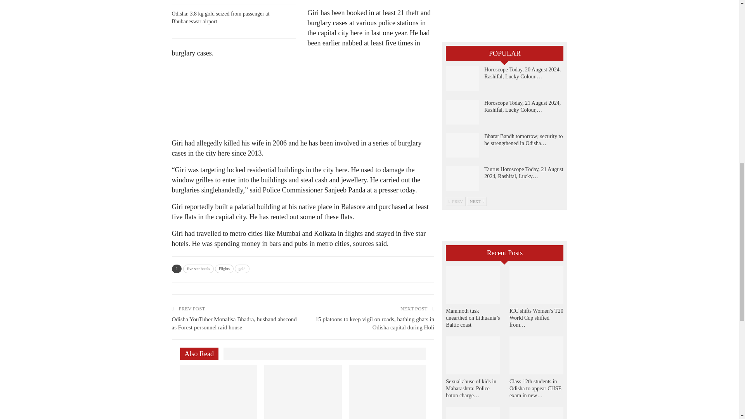 The height and width of the screenshot is (419, 745). I want to click on Lightning strike at Dhauli peace pagoda causes damage, so click(303, 392).